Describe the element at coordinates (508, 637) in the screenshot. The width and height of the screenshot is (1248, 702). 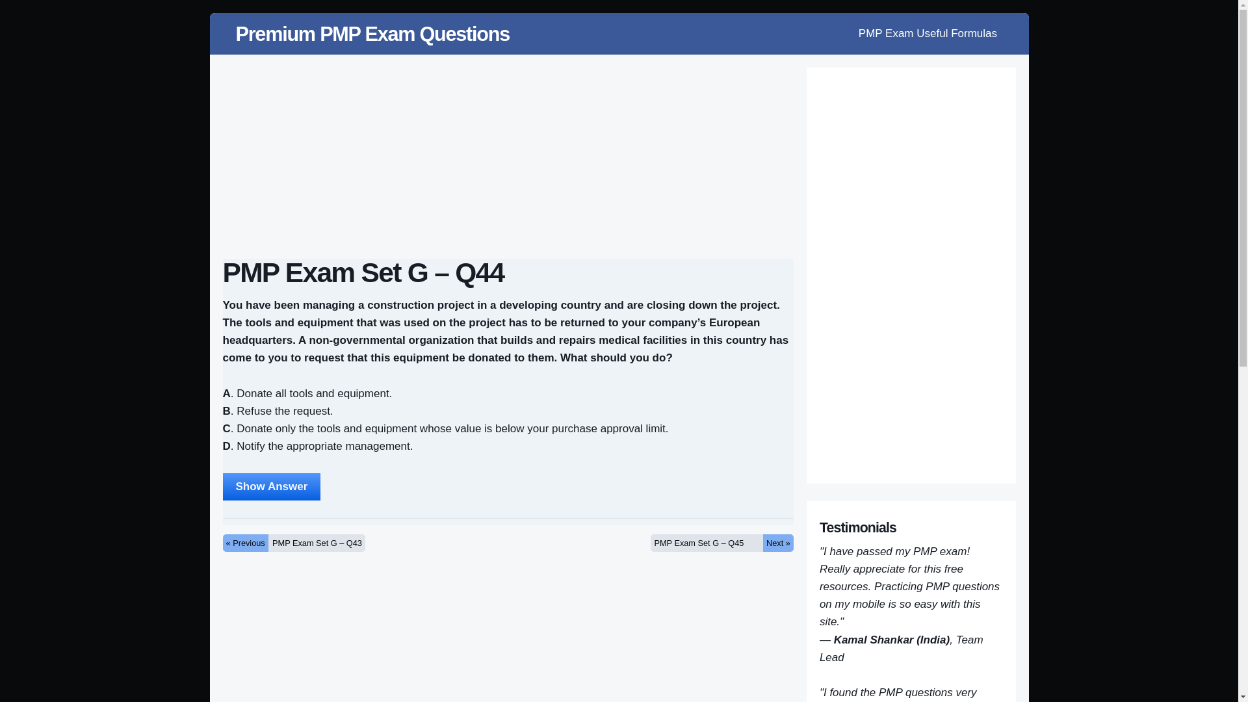
I see `Advertisement` at that location.